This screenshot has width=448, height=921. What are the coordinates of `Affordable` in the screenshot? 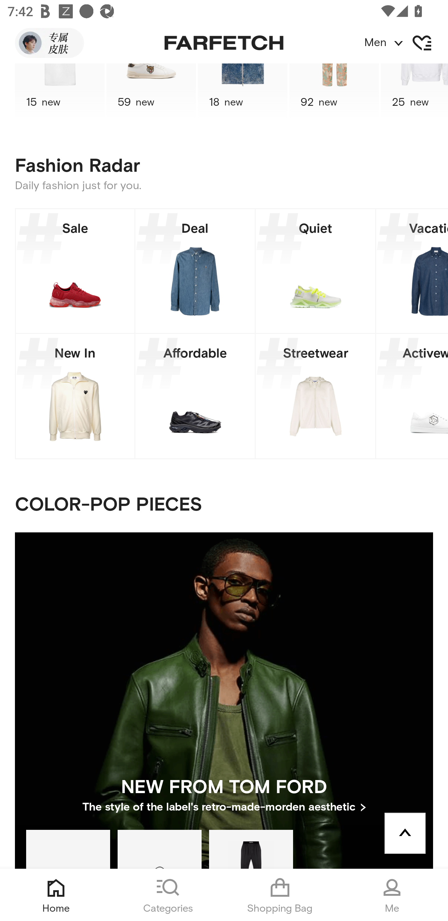 It's located at (195, 396).